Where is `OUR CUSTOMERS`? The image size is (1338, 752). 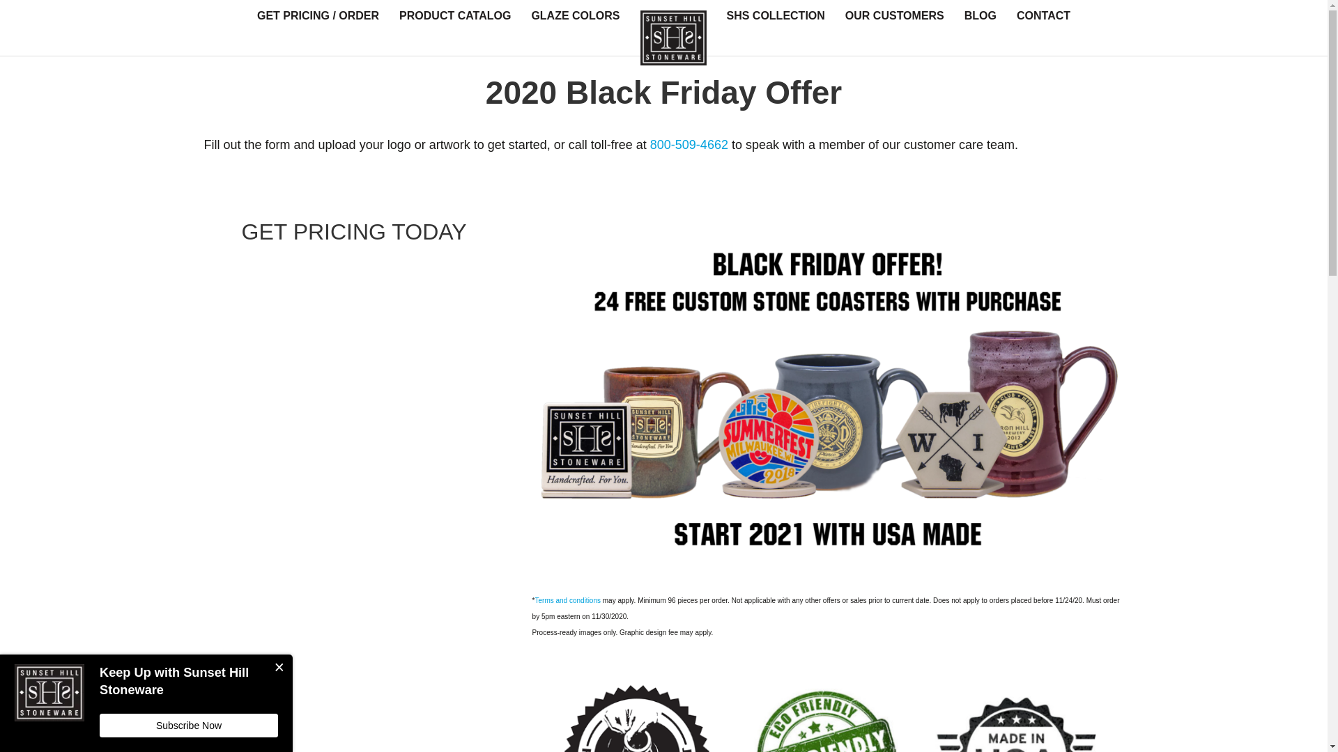
OUR CUSTOMERS is located at coordinates (894, 16).